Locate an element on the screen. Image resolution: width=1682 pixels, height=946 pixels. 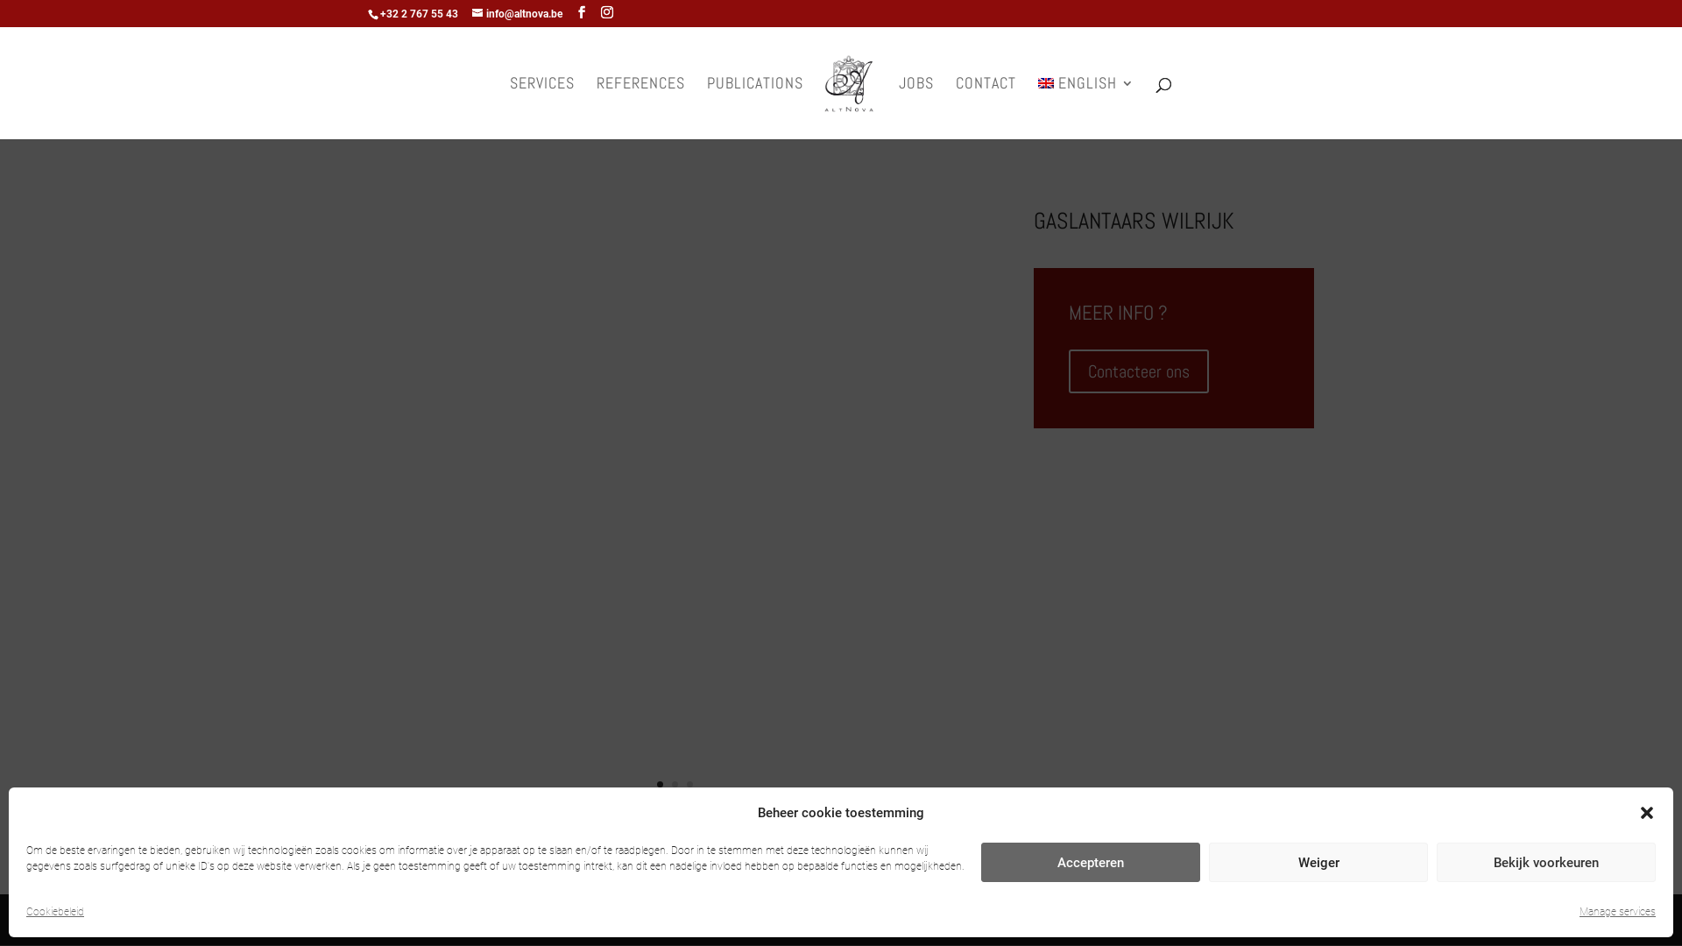
wilrijk foto vierkant is located at coordinates (675, 823).